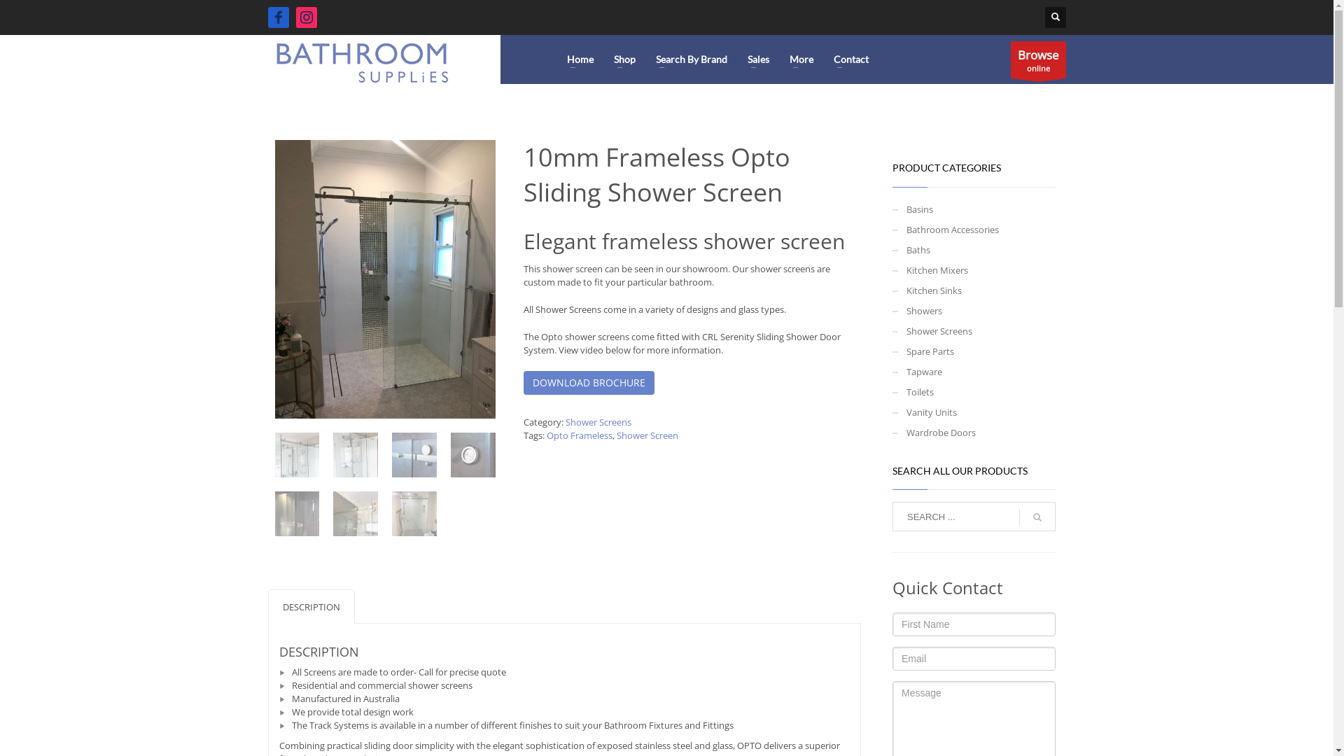 This screenshot has width=1344, height=756. Describe the element at coordinates (297, 455) in the screenshot. I see `opto shower screen rail` at that location.